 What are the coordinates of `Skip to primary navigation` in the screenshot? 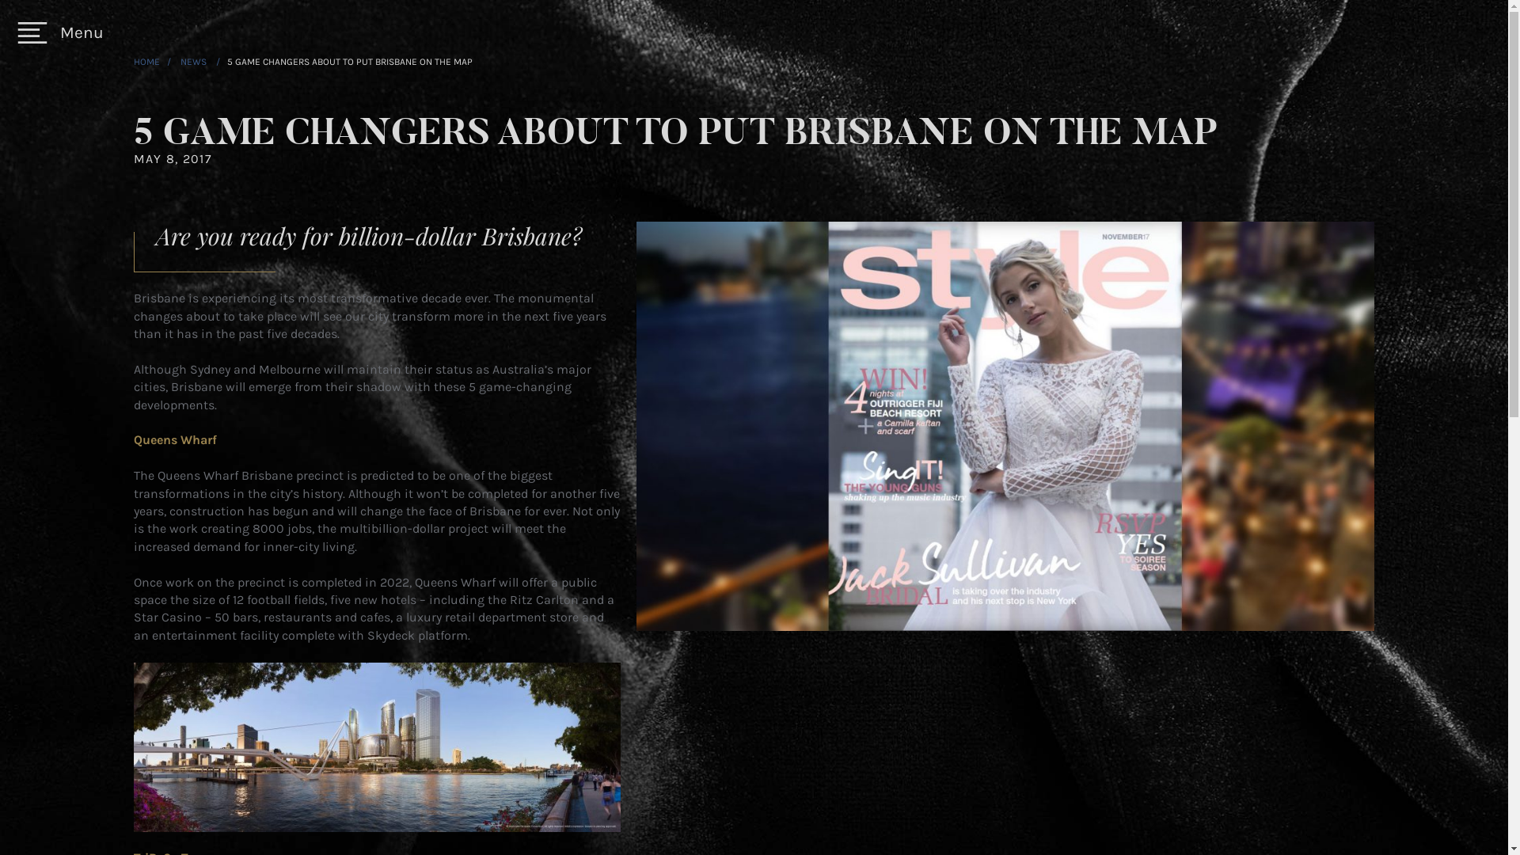 It's located at (0, 0).